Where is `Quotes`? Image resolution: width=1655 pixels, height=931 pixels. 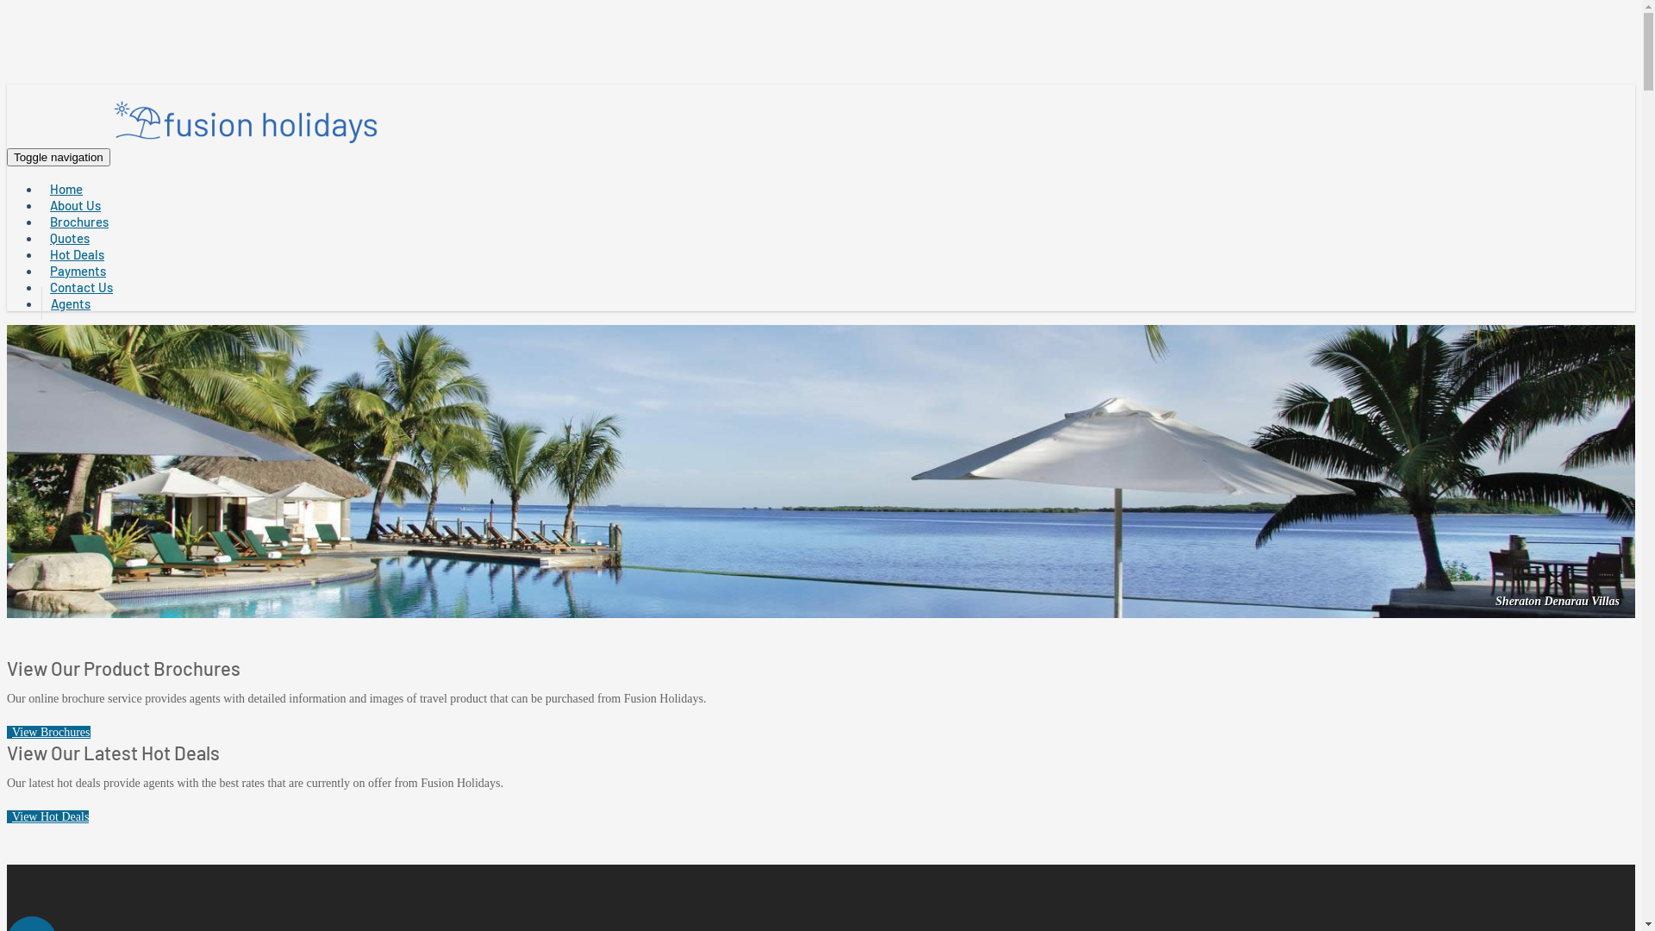
Quotes is located at coordinates (70, 238).